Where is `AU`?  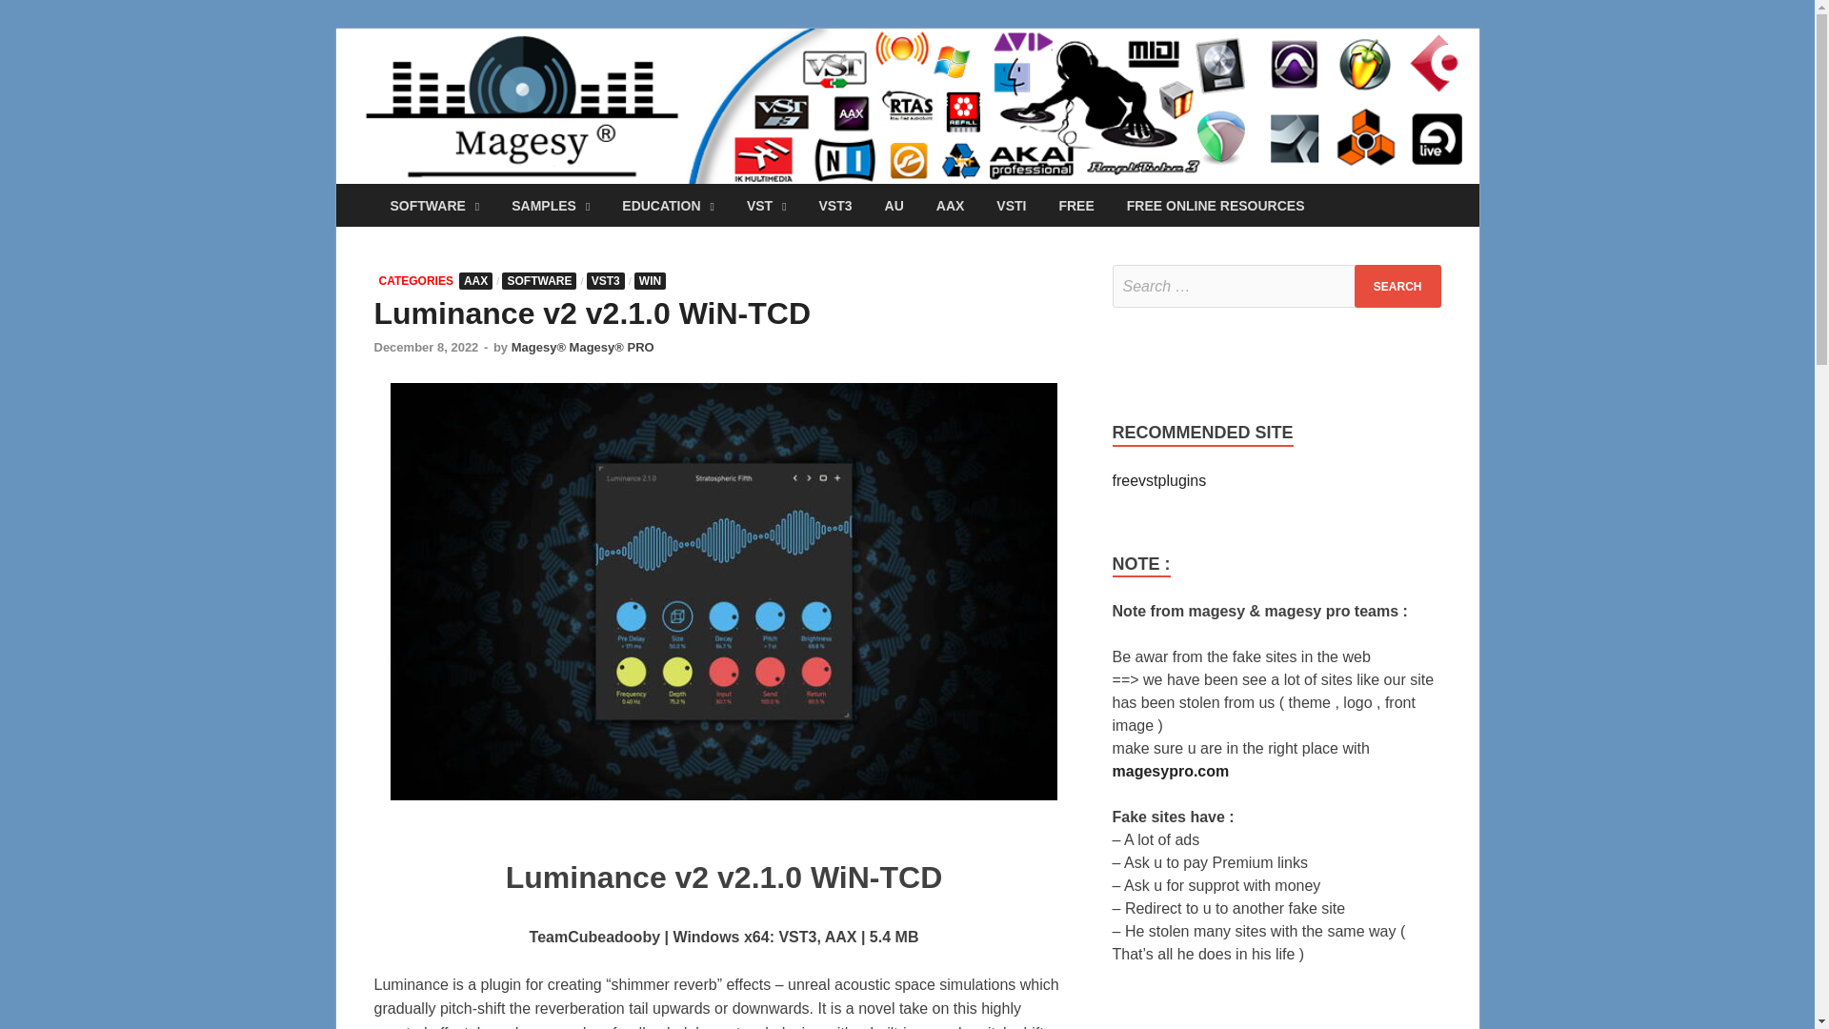 AU is located at coordinates (894, 205).